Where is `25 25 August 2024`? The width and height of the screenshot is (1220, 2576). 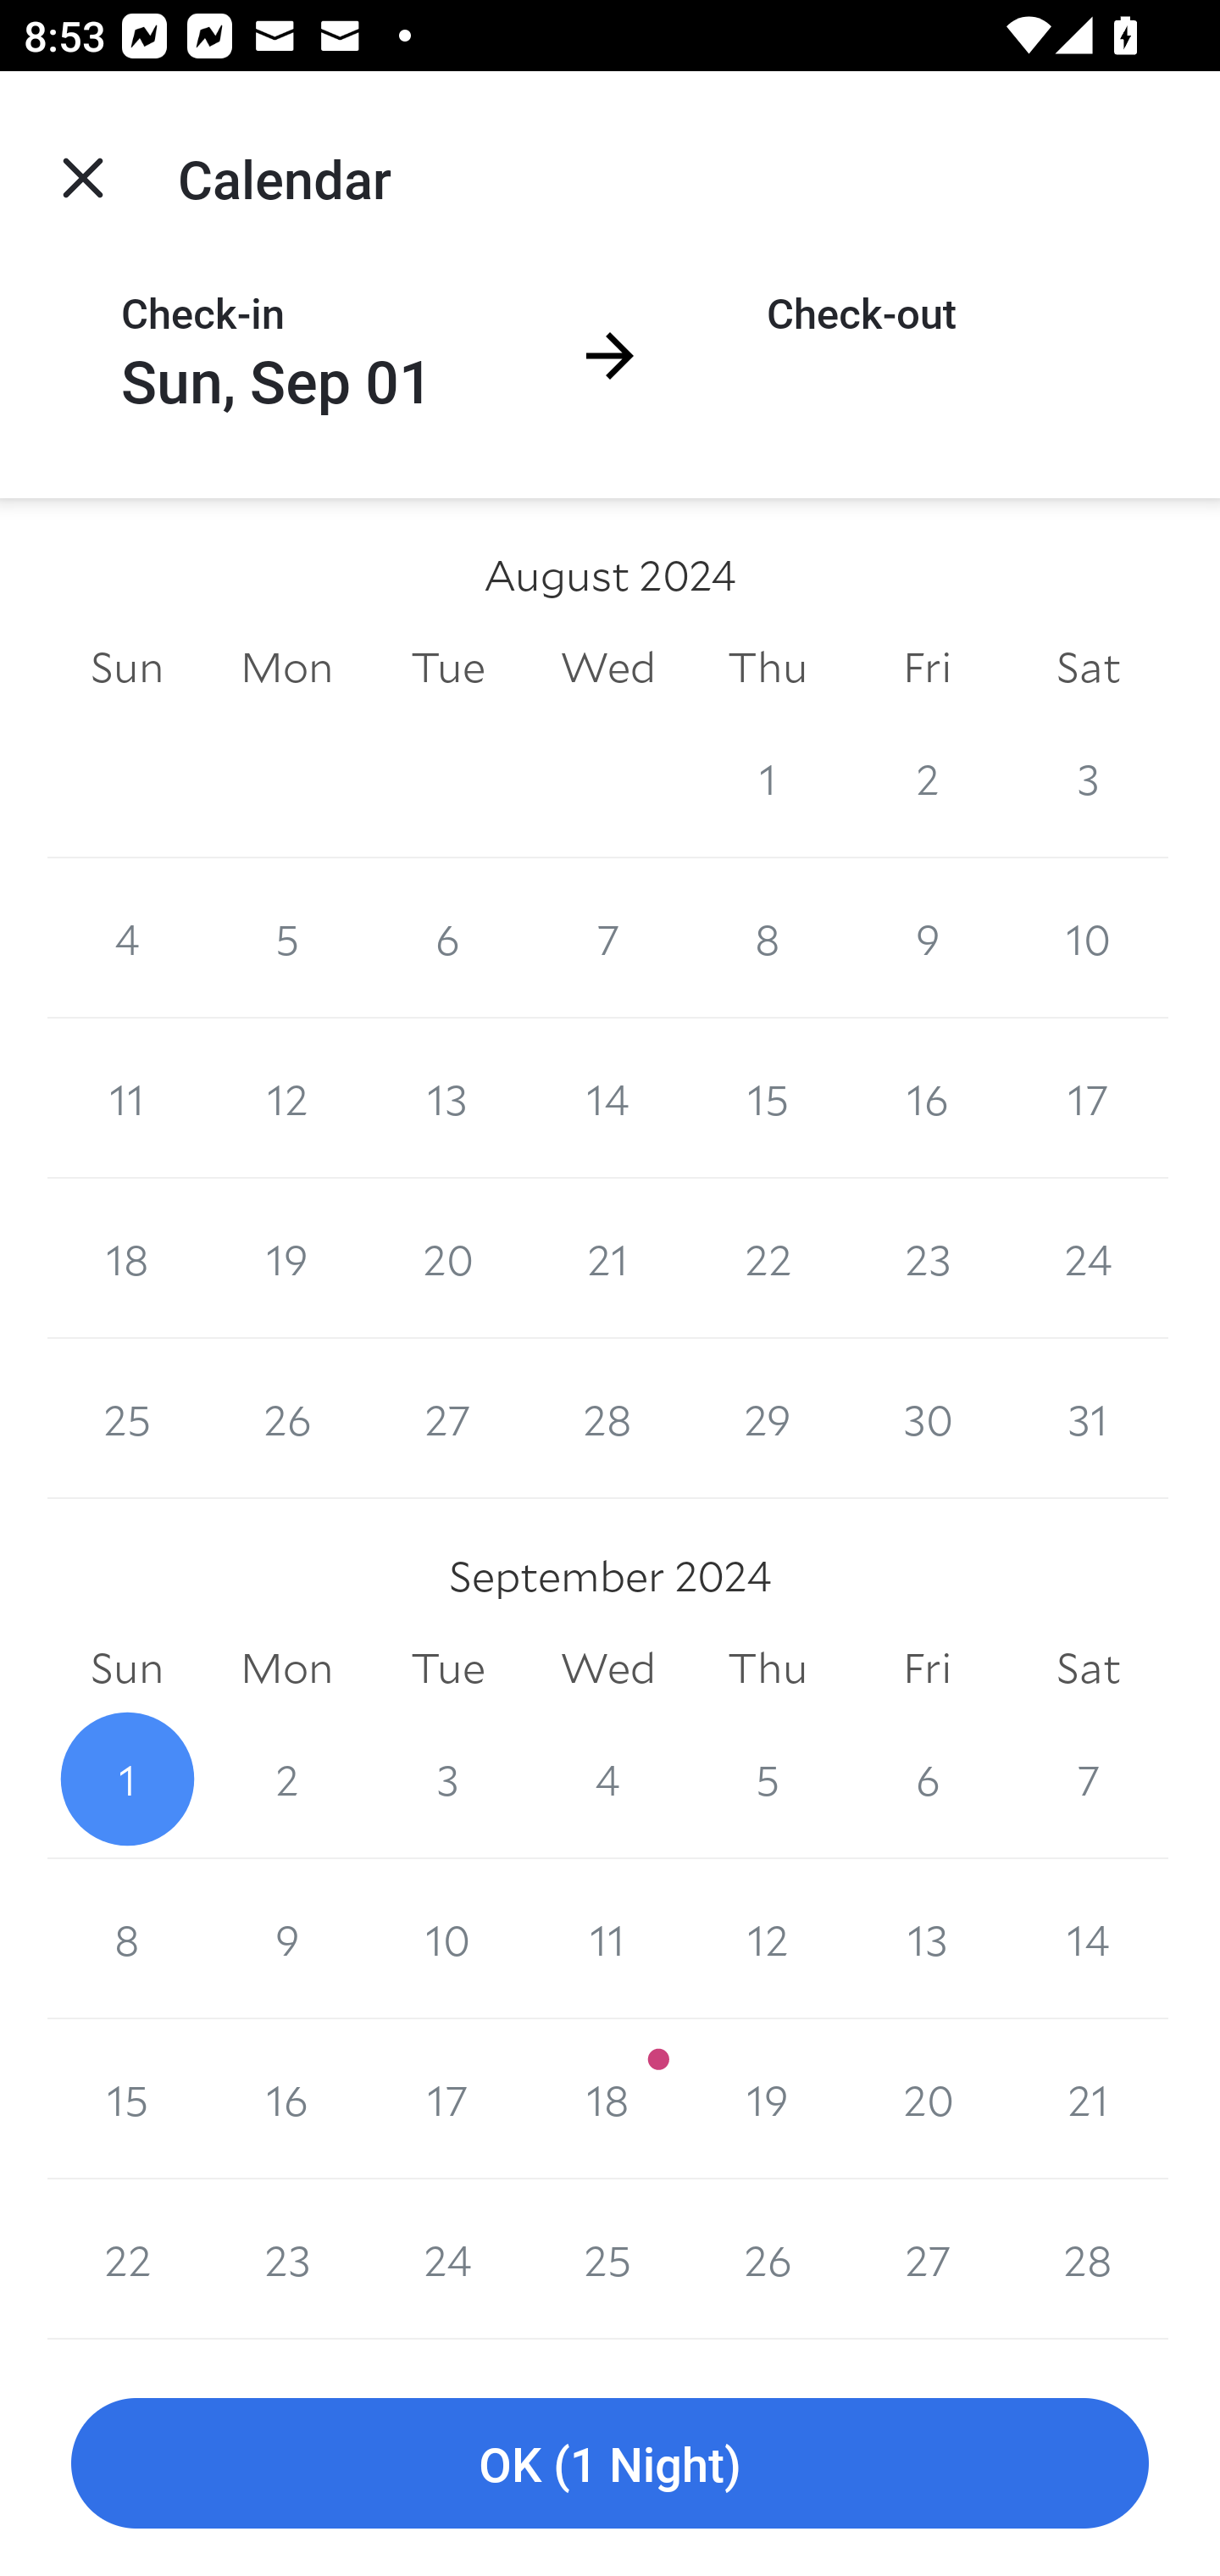
25 25 August 2024 is located at coordinates (127, 1418).